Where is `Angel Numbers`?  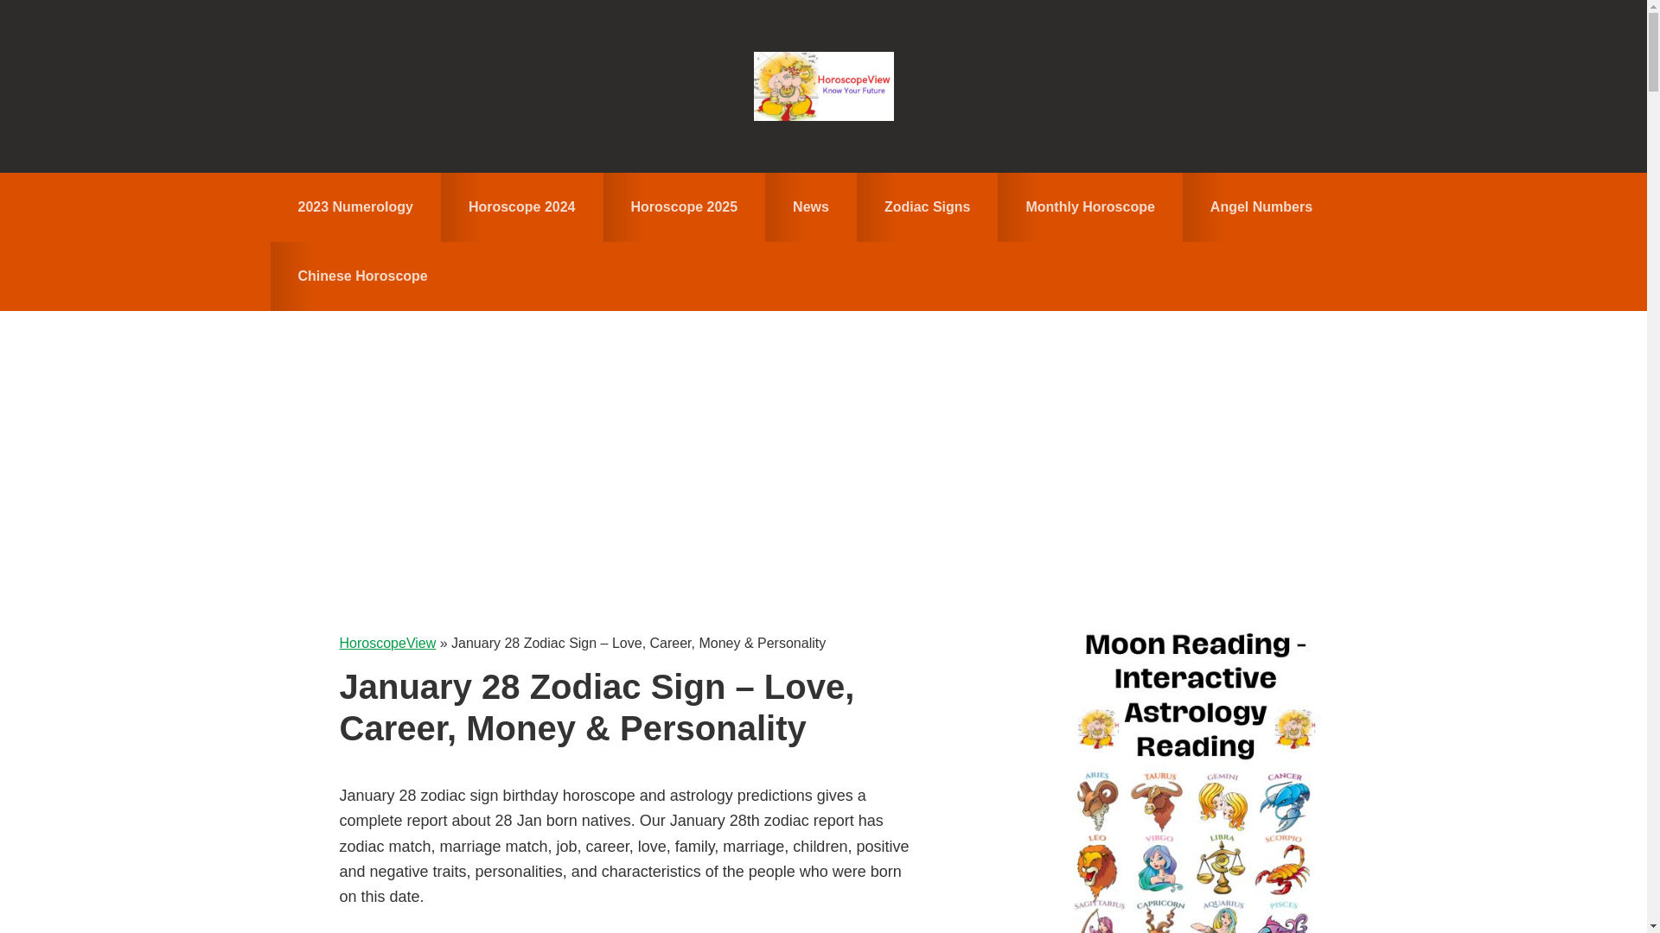 Angel Numbers is located at coordinates (1261, 206).